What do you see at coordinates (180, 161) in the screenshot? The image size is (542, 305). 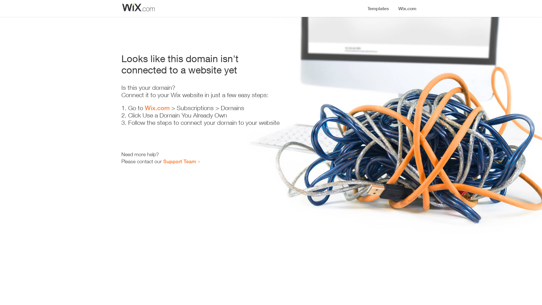 I see `Support Team` at bounding box center [180, 161].